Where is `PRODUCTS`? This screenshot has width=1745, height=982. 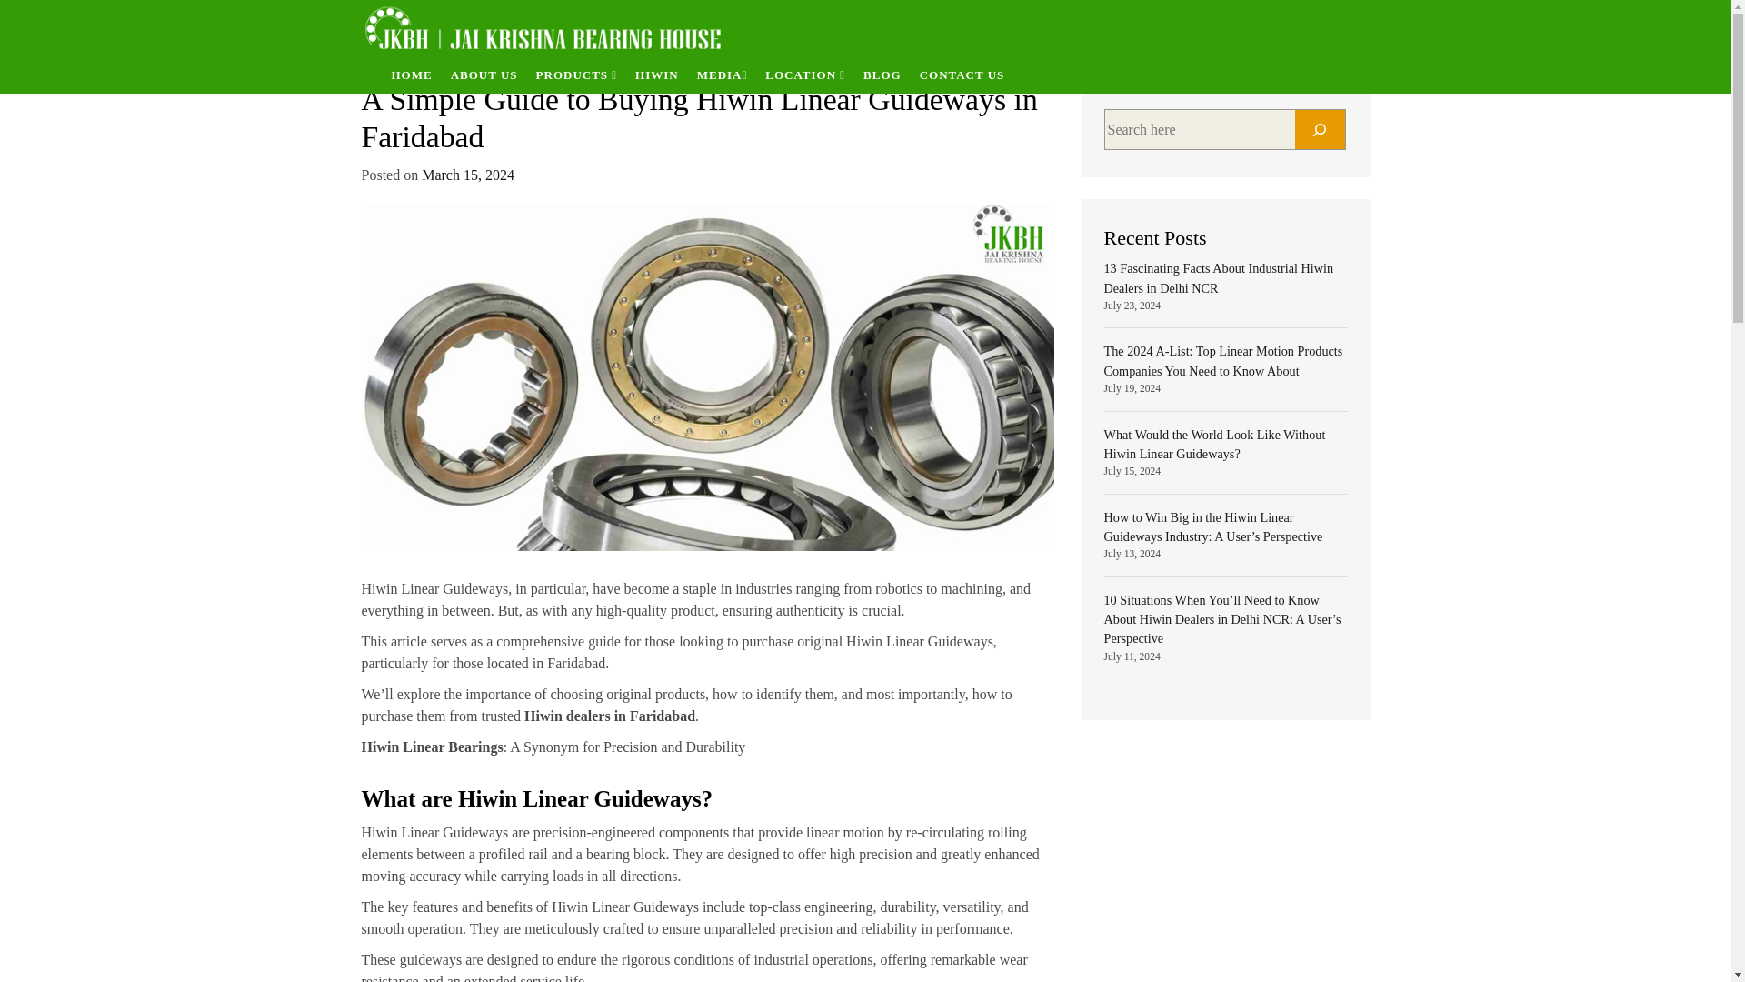 PRODUCTS is located at coordinates (576, 75).